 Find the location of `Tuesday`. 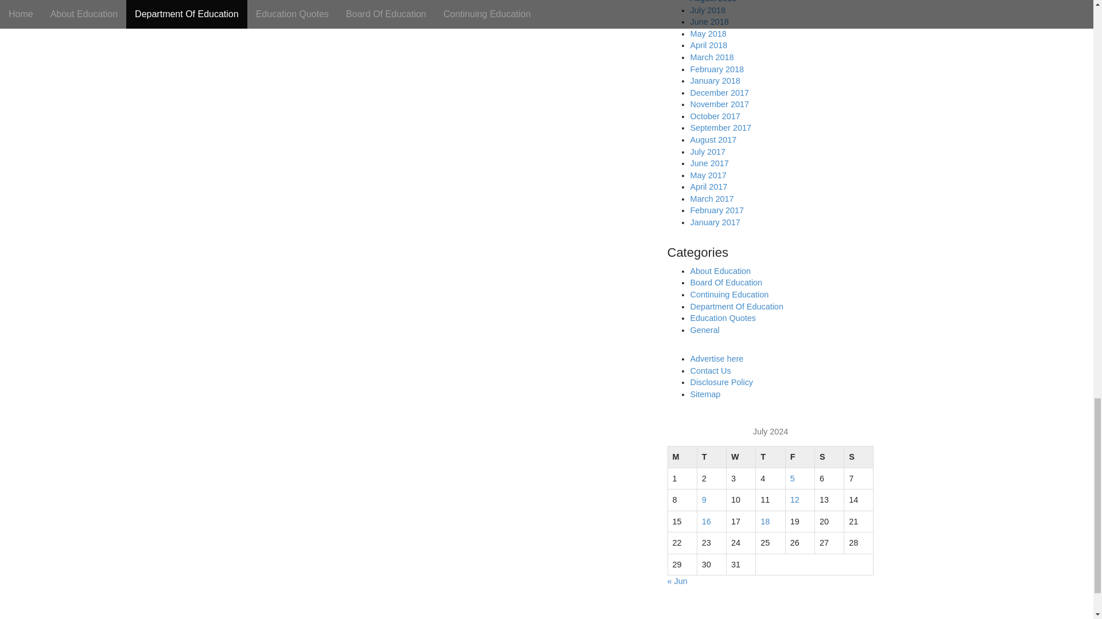

Tuesday is located at coordinates (711, 456).